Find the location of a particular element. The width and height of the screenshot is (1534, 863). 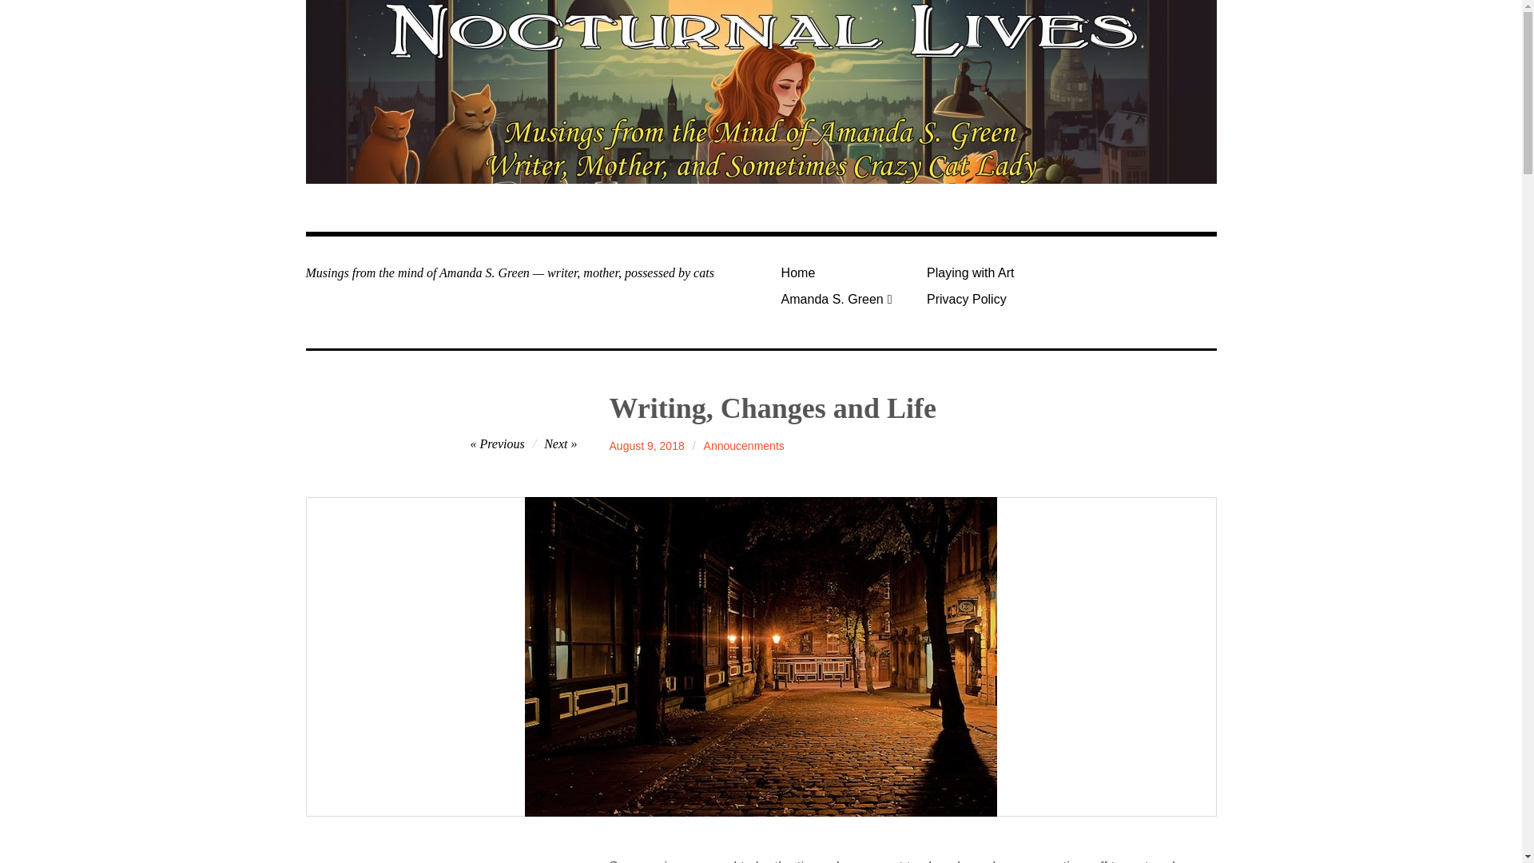

Previous is located at coordinates (497, 443).